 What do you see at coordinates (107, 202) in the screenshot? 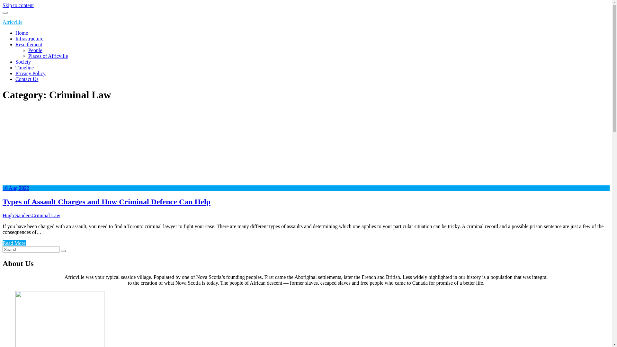
I see `Types of Assault Charges and How Criminal Defence Can Help` at bounding box center [107, 202].